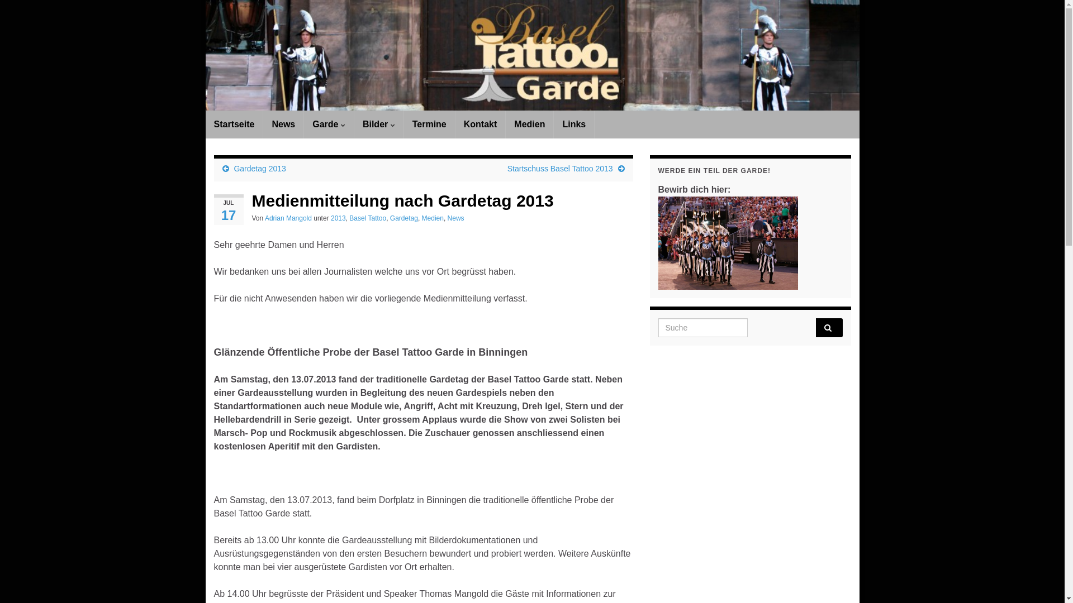 The image size is (1073, 603). What do you see at coordinates (751, 328) in the screenshot?
I see `Search for:` at bounding box center [751, 328].